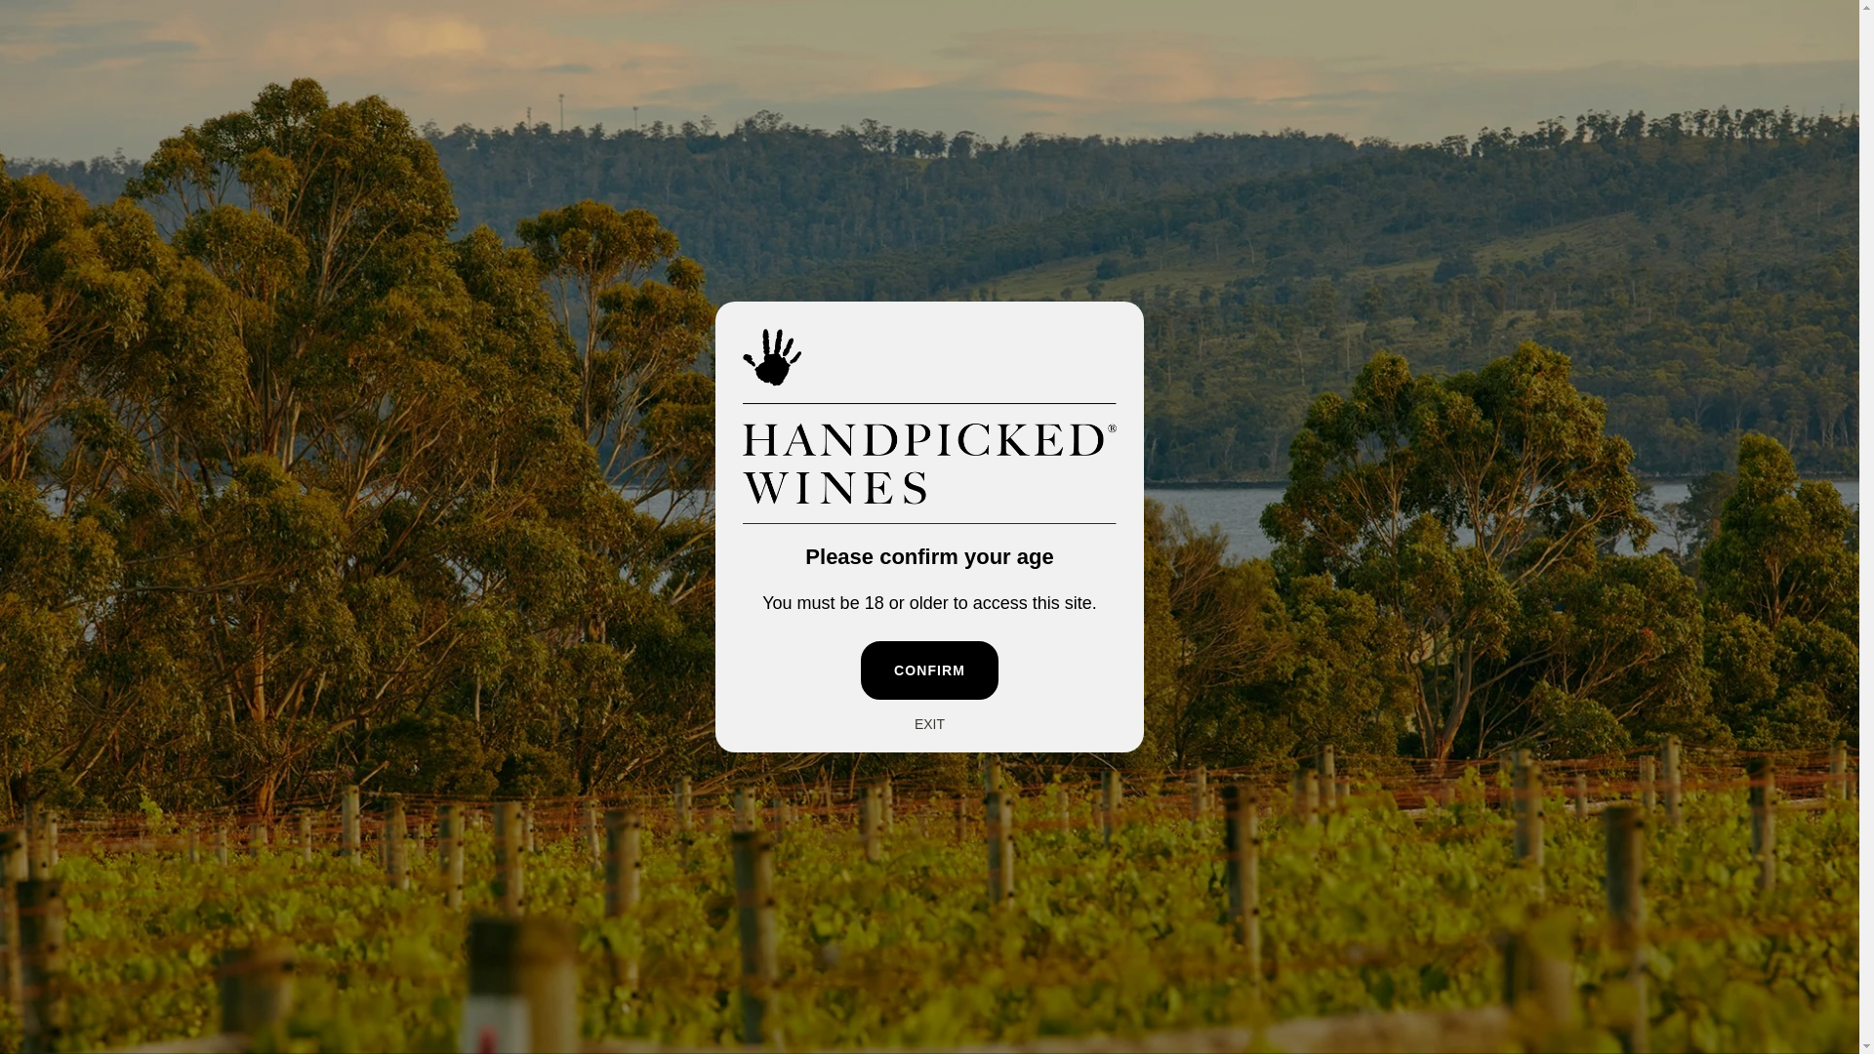 This screenshot has height=1054, width=1874. I want to click on Shop, so click(159, 100).